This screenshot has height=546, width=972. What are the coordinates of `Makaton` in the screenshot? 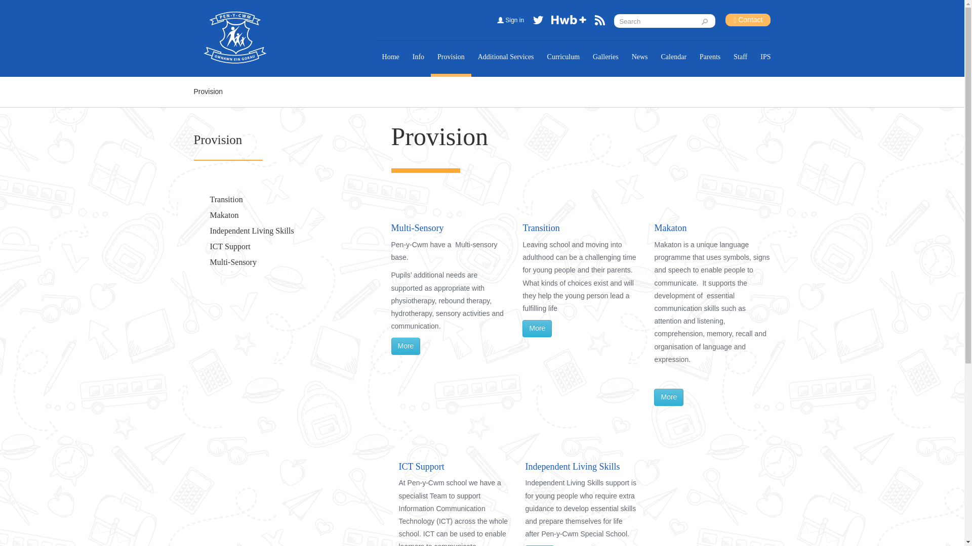 It's located at (224, 215).